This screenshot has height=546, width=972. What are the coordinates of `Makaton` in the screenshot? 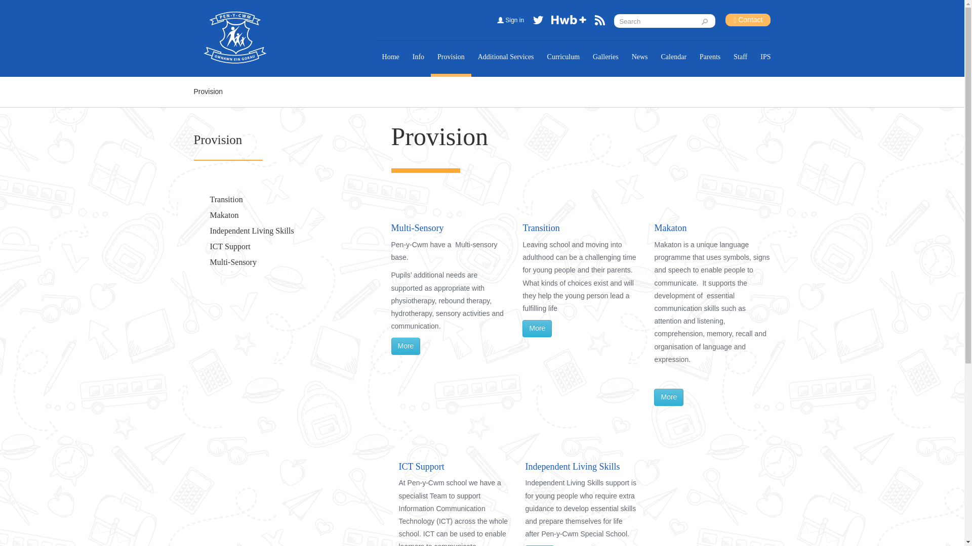 It's located at (224, 215).